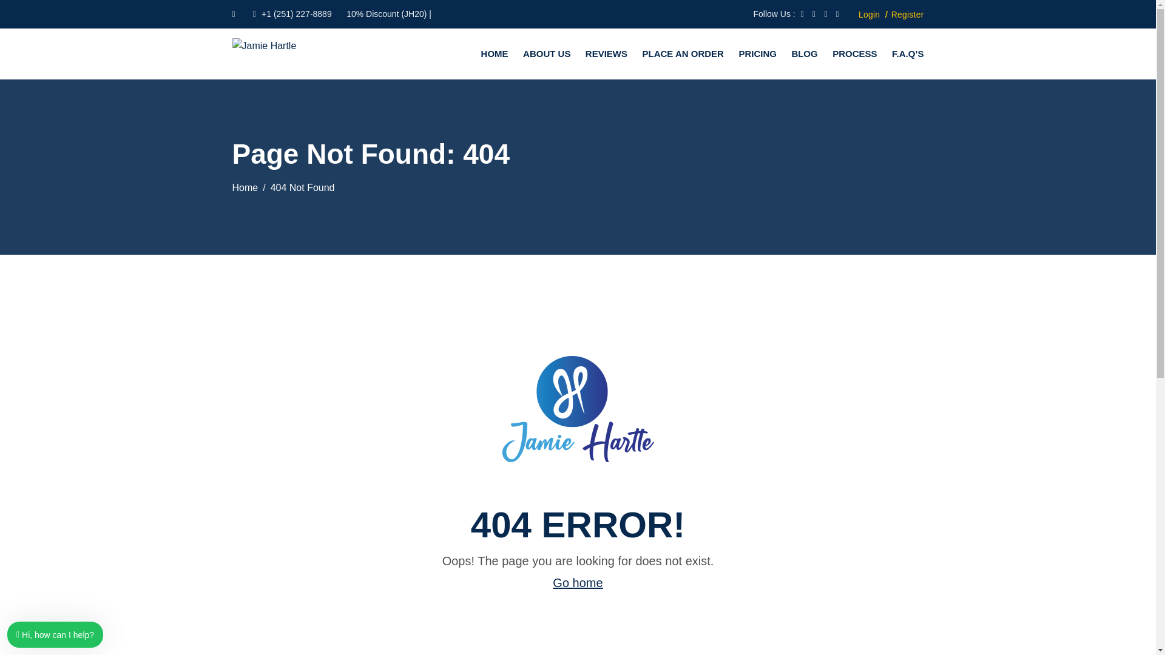  Describe the element at coordinates (245, 187) in the screenshot. I see `Home` at that location.